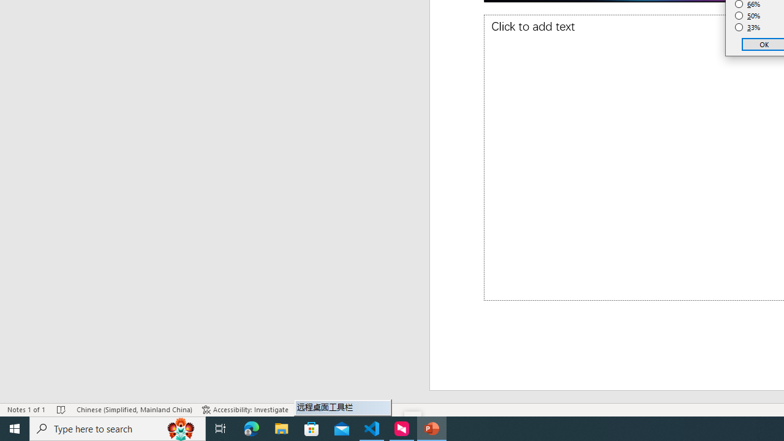 This screenshot has width=784, height=441. What do you see at coordinates (748, 16) in the screenshot?
I see `50%` at bounding box center [748, 16].